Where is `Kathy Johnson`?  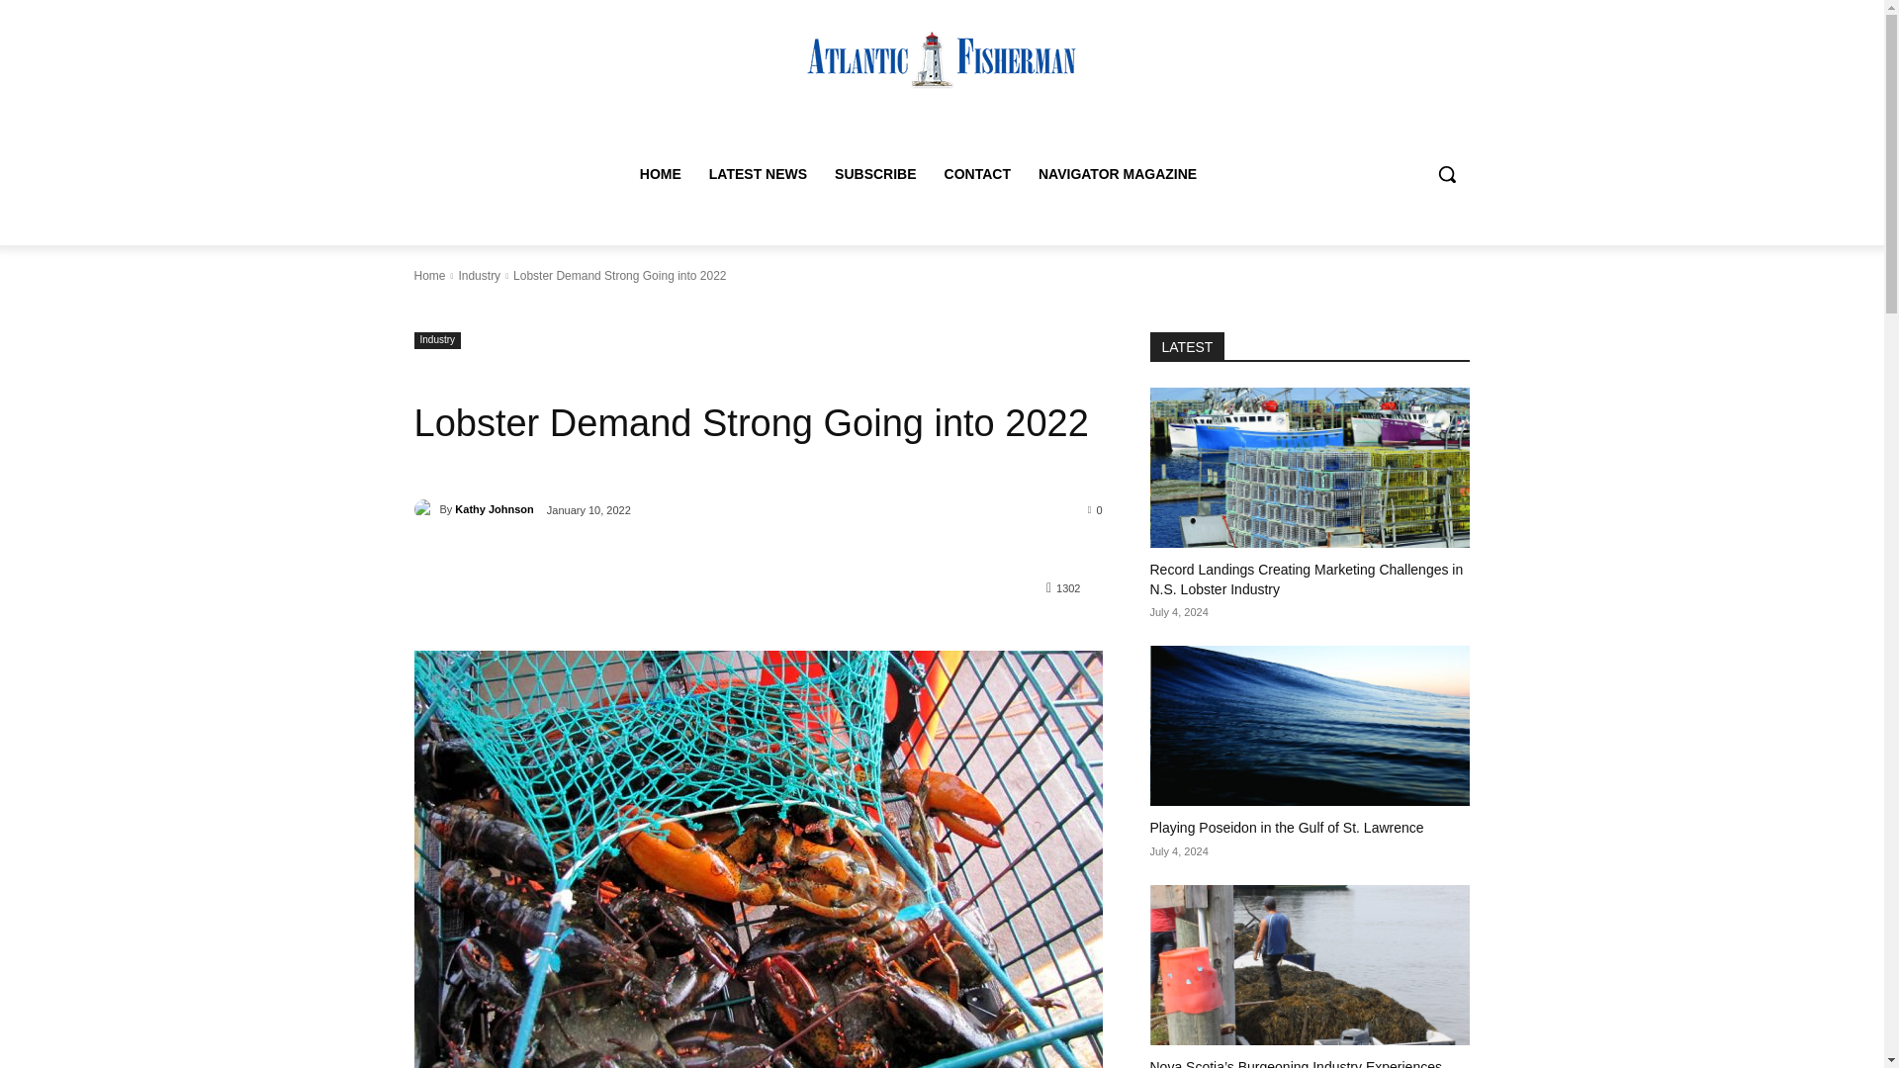
Kathy Johnson is located at coordinates (425, 508).